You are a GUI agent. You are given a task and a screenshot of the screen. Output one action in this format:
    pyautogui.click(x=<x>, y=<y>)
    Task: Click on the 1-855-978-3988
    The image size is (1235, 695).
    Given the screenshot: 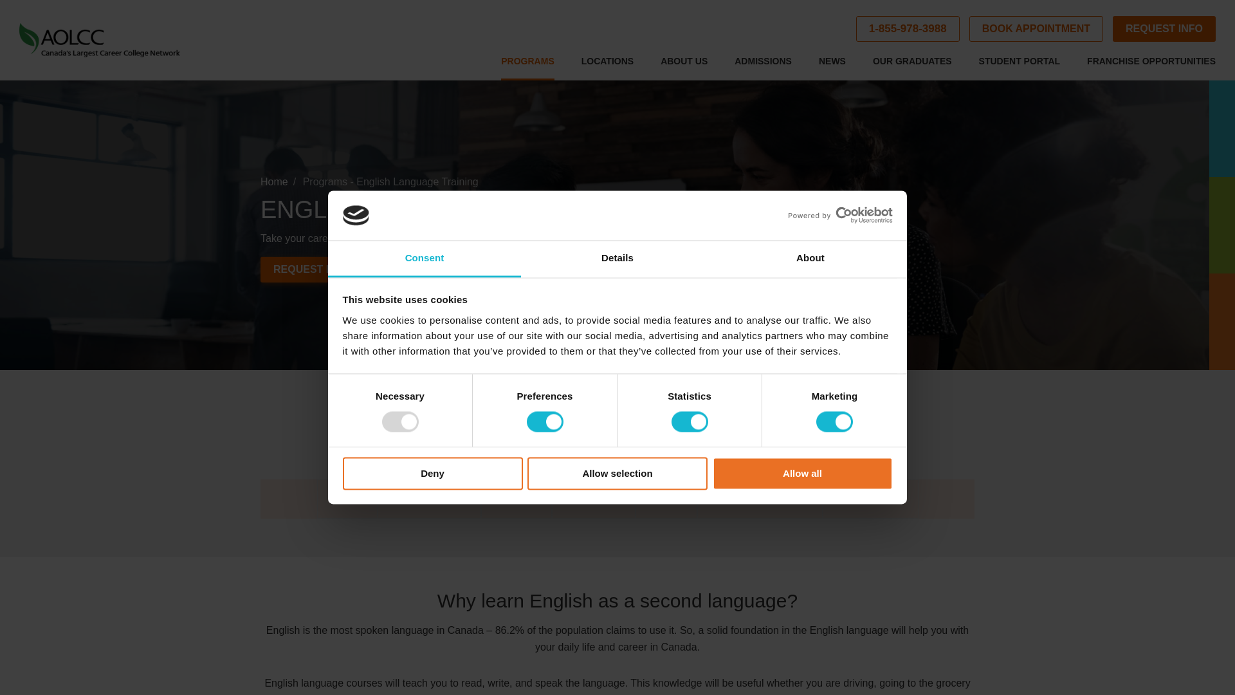 What is the action you would take?
    pyautogui.click(x=907, y=28)
    